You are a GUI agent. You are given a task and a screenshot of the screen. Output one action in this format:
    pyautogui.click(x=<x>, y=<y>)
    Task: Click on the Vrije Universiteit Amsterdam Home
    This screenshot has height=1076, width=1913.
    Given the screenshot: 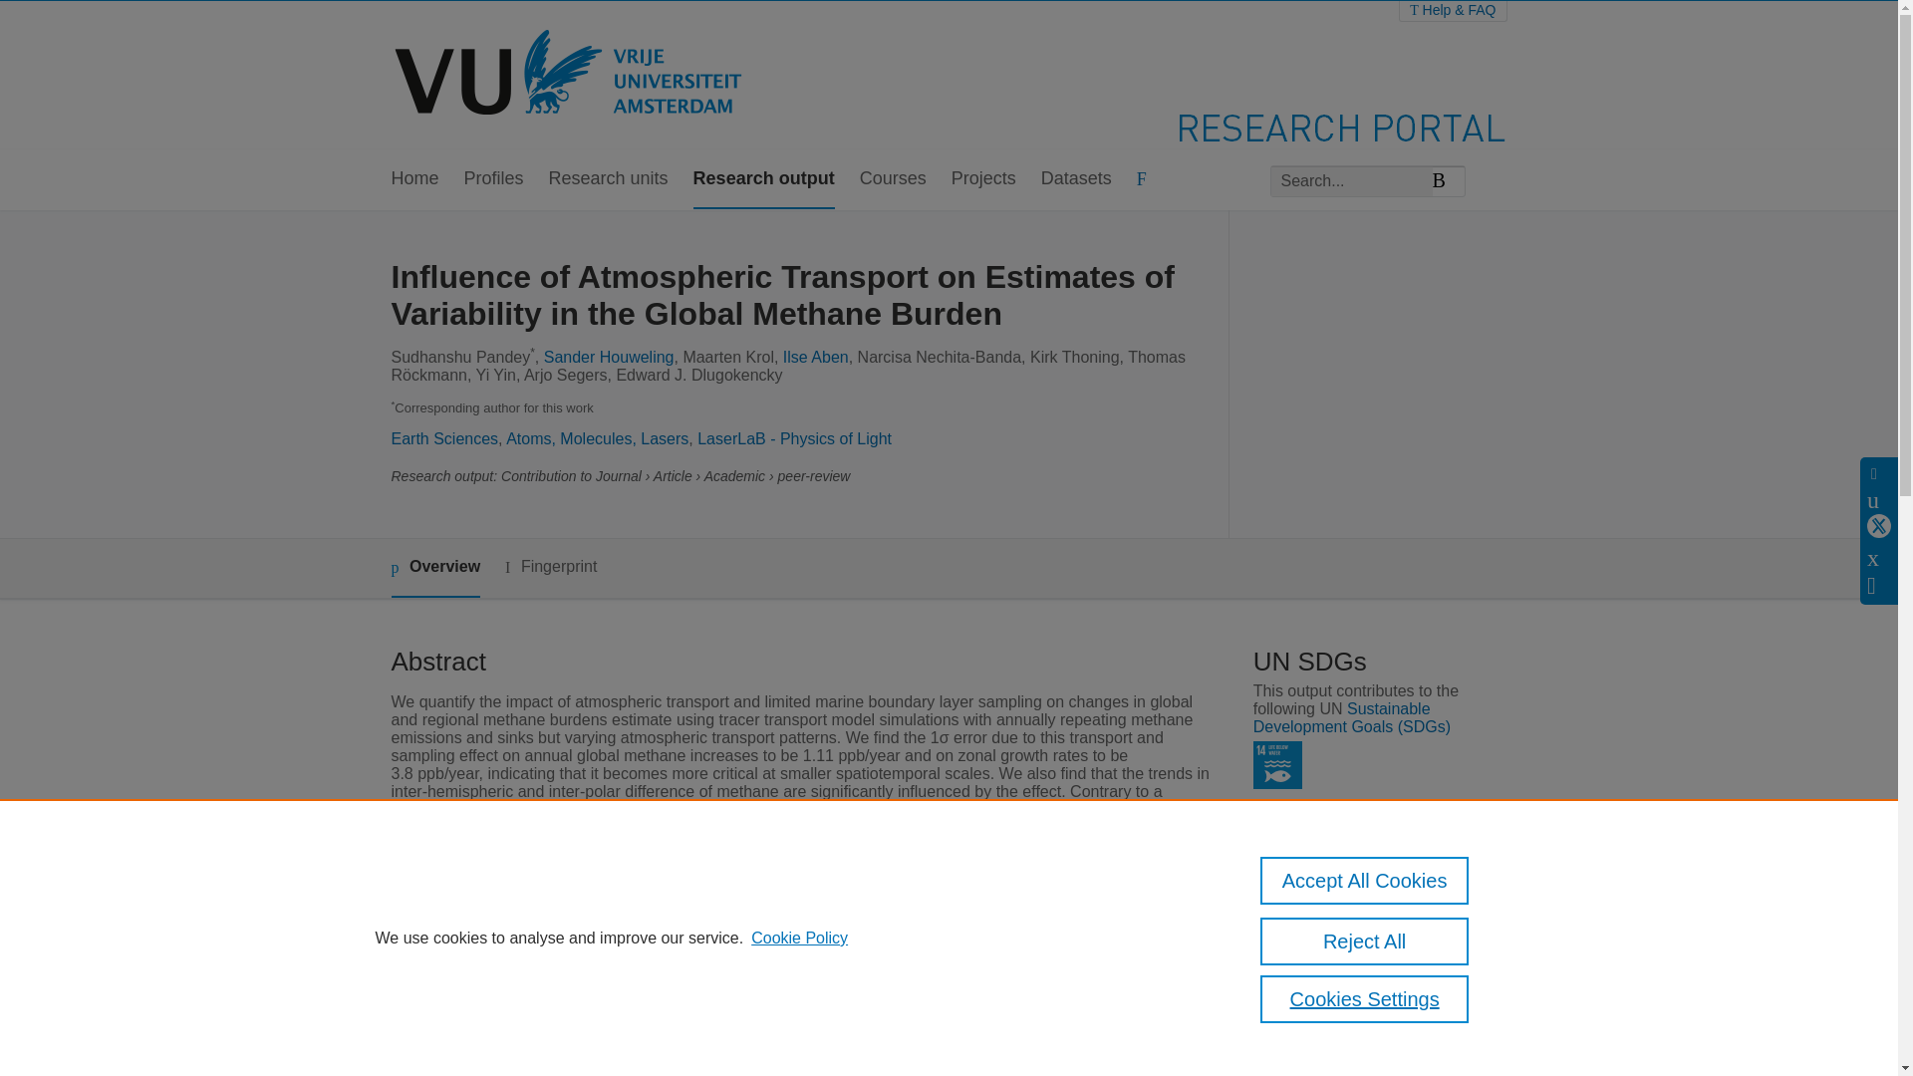 What is the action you would take?
    pyautogui.click(x=570, y=76)
    